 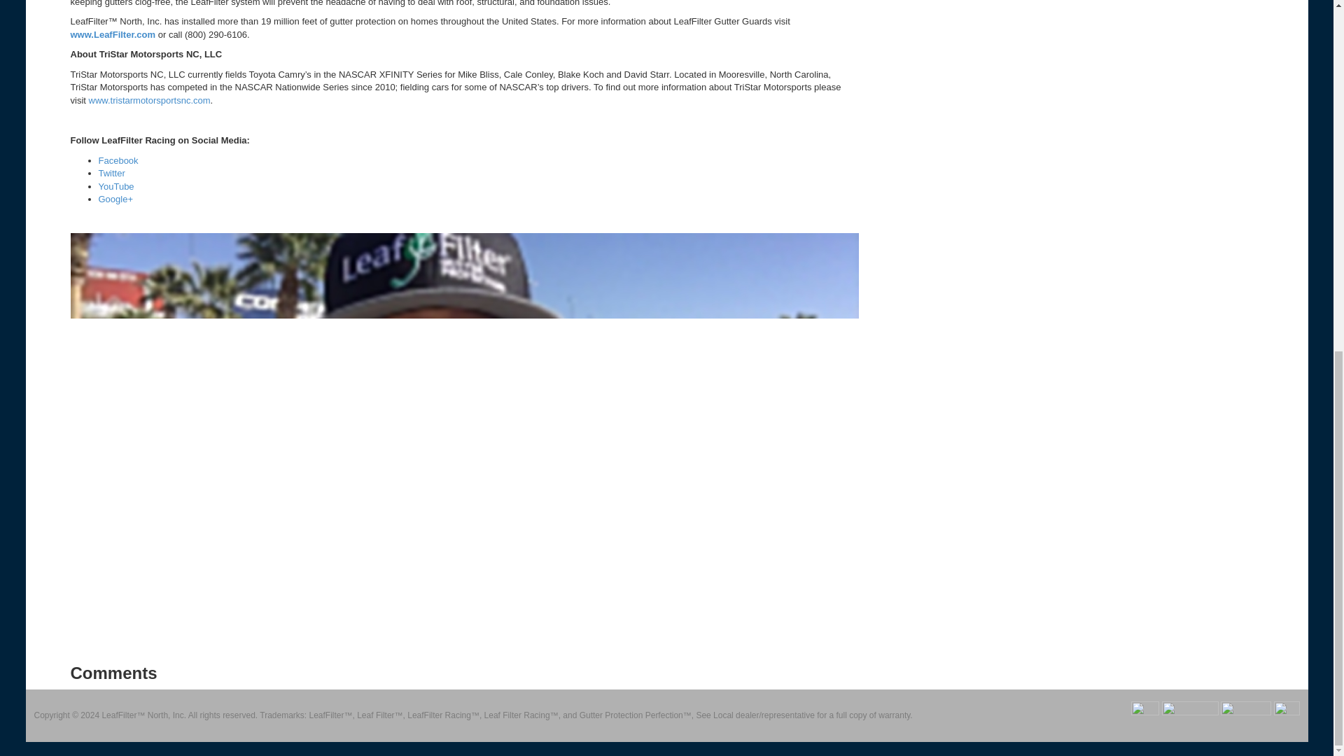 What do you see at coordinates (112, 35) in the screenshot?
I see `www.LeafFilter.com` at bounding box center [112, 35].